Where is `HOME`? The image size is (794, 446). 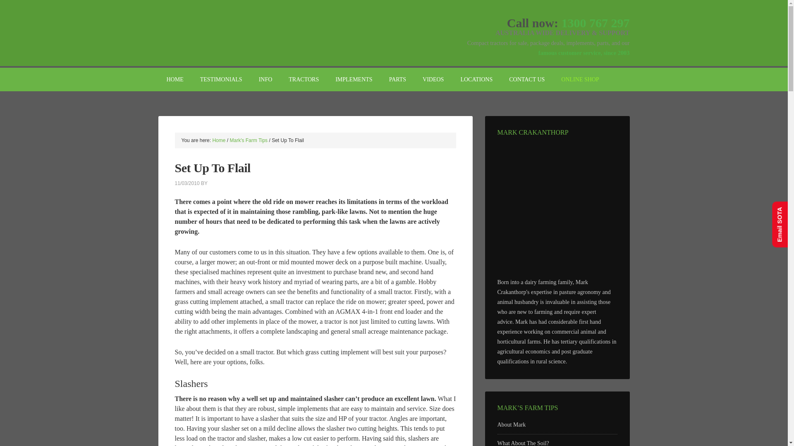 HOME is located at coordinates (175, 79).